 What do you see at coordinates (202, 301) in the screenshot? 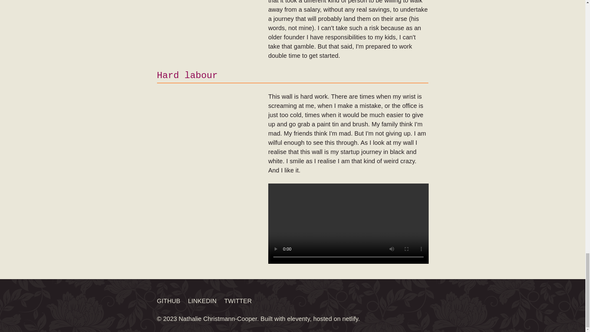
I see `LINKEDIN` at bounding box center [202, 301].